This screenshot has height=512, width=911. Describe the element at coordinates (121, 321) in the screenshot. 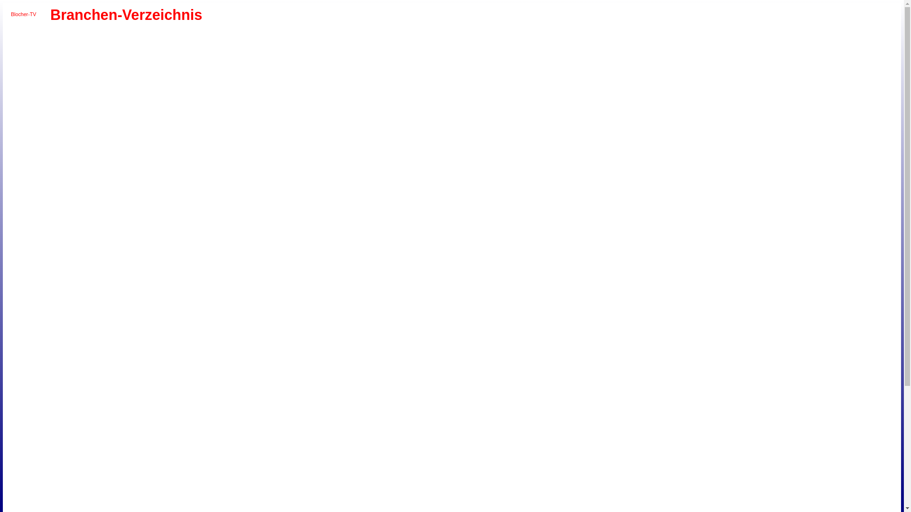

I see `Kiora Restaurant & Bar  Belp Restaurant ` at that location.